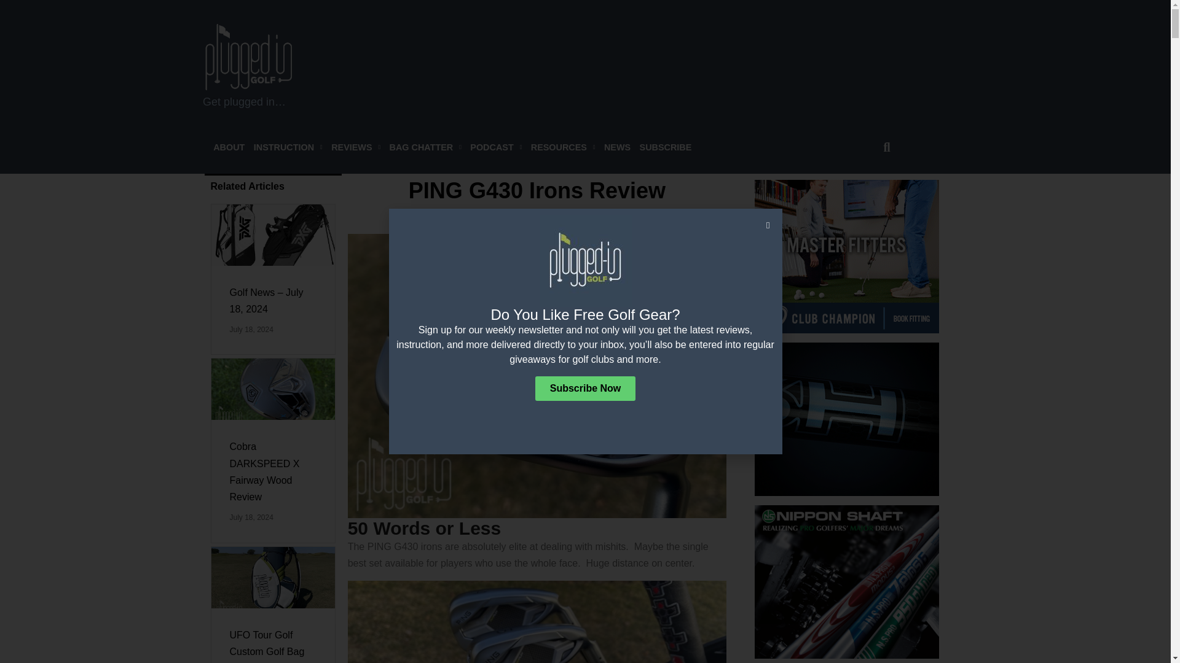  I want to click on ABOUT, so click(229, 147).